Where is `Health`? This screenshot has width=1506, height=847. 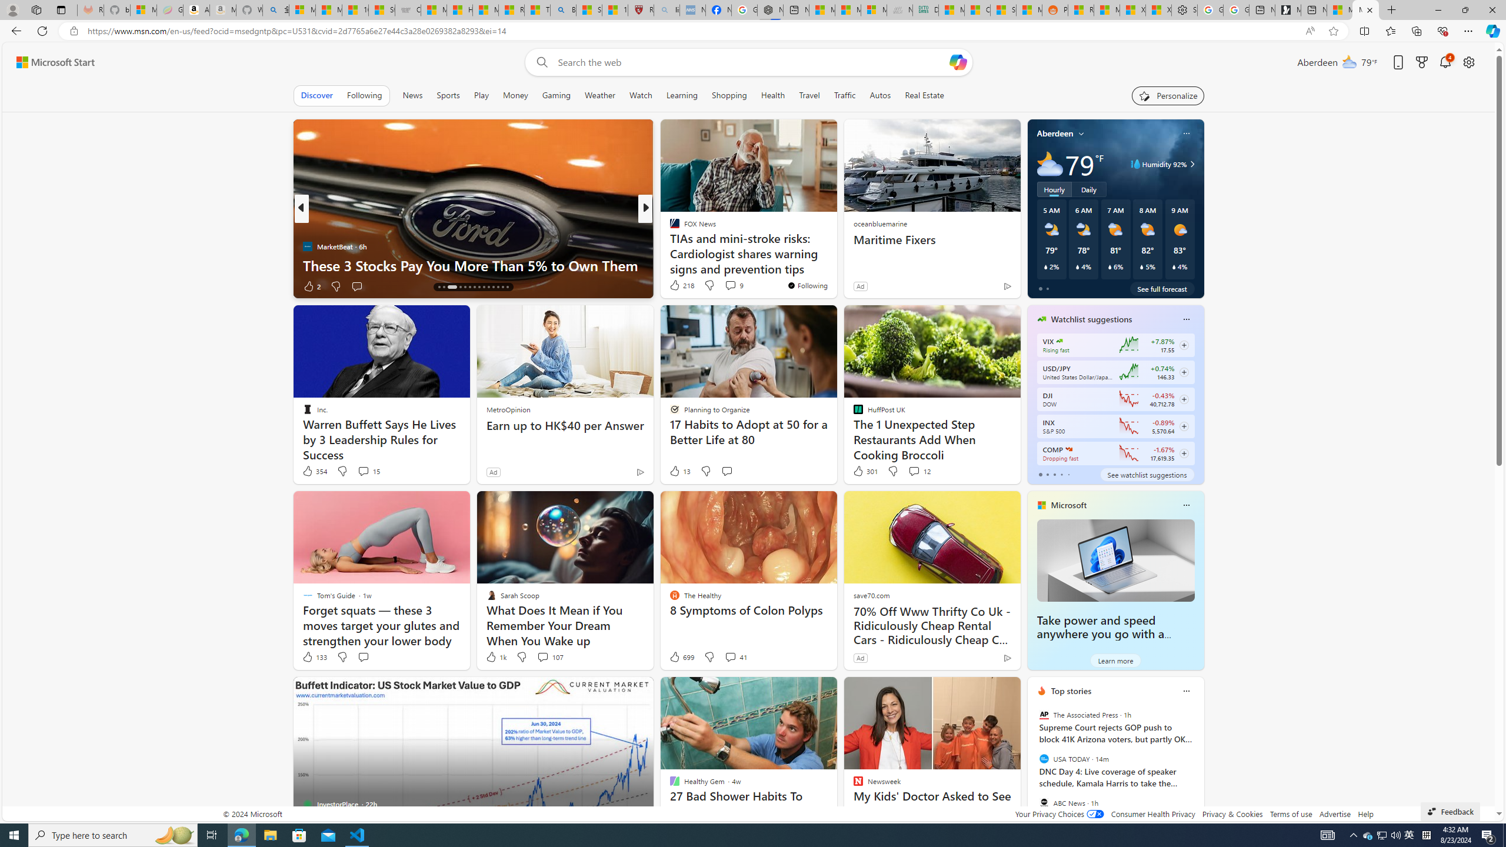
Health is located at coordinates (772, 95).